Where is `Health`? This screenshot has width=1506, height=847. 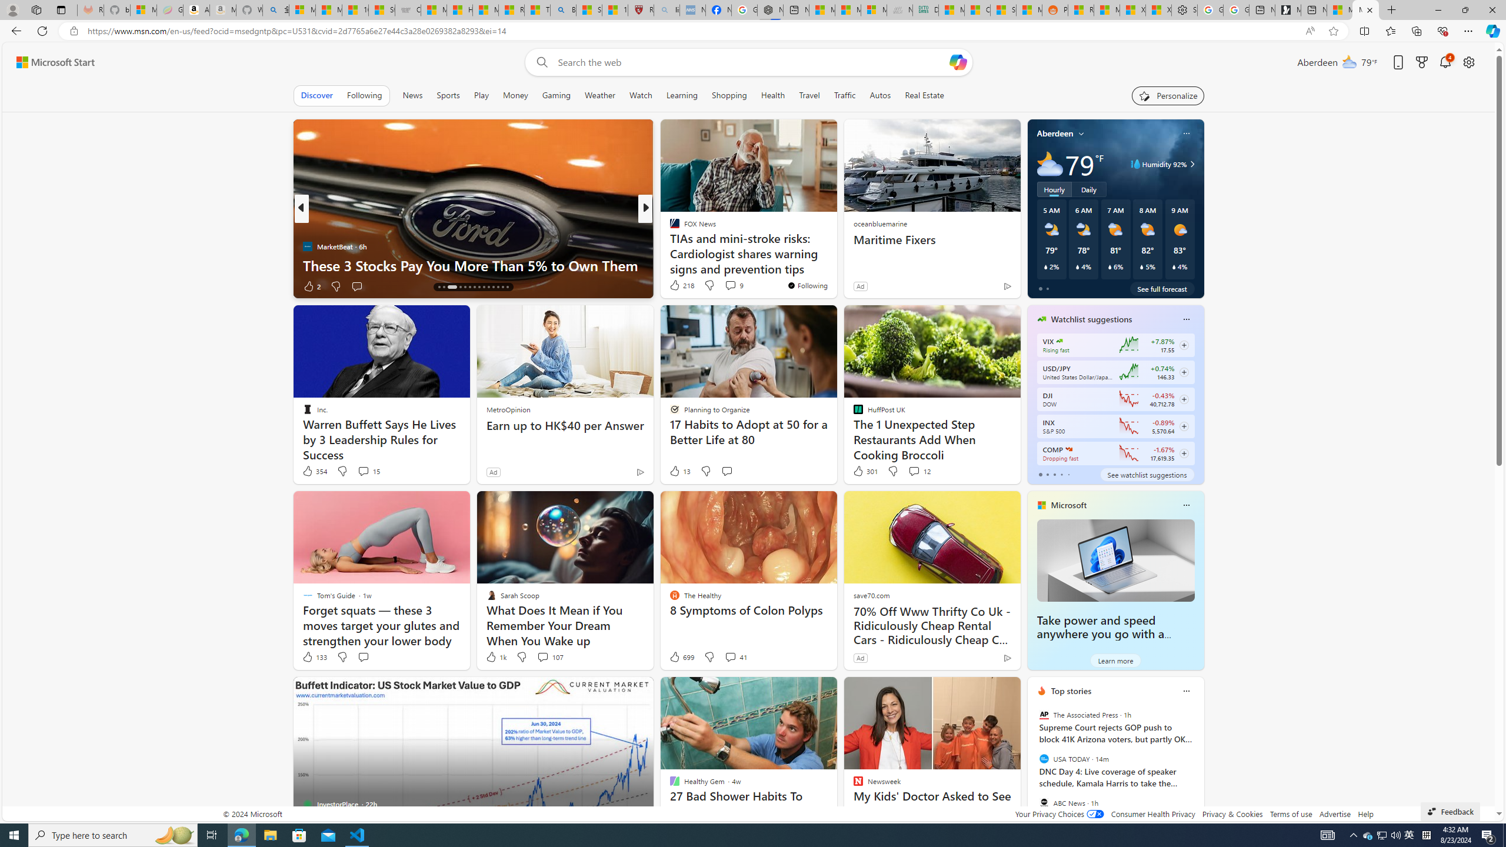
Health is located at coordinates (772, 95).